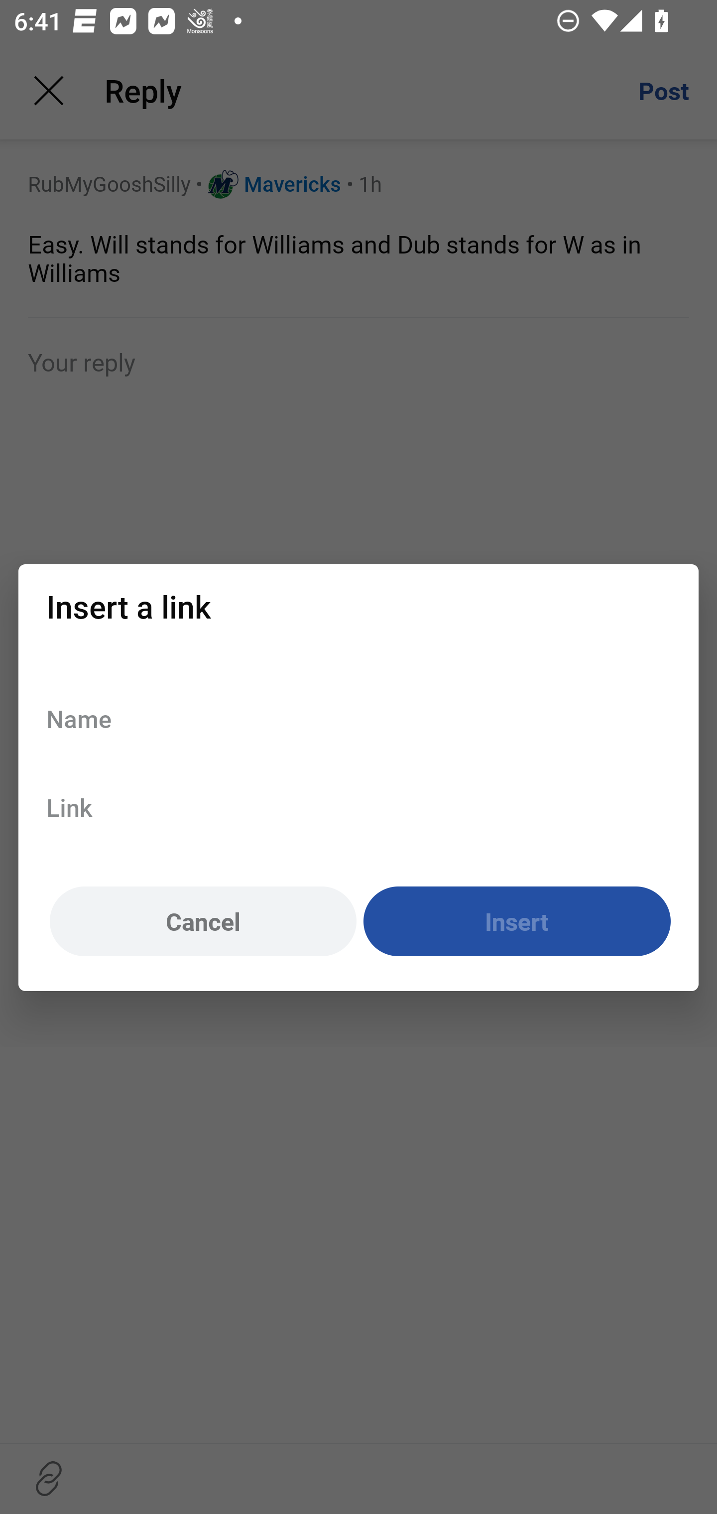 The image size is (717, 1514). Describe the element at coordinates (358, 718) in the screenshot. I see `Name` at that location.